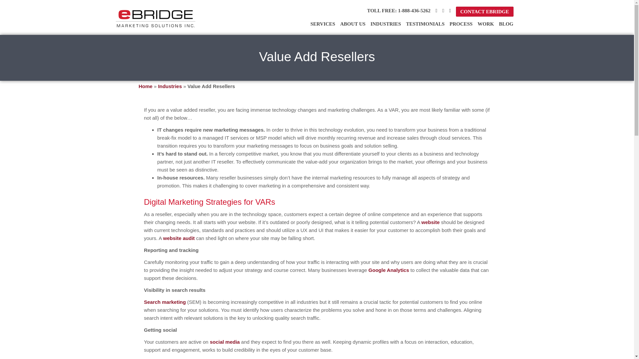  I want to click on website, so click(430, 222).